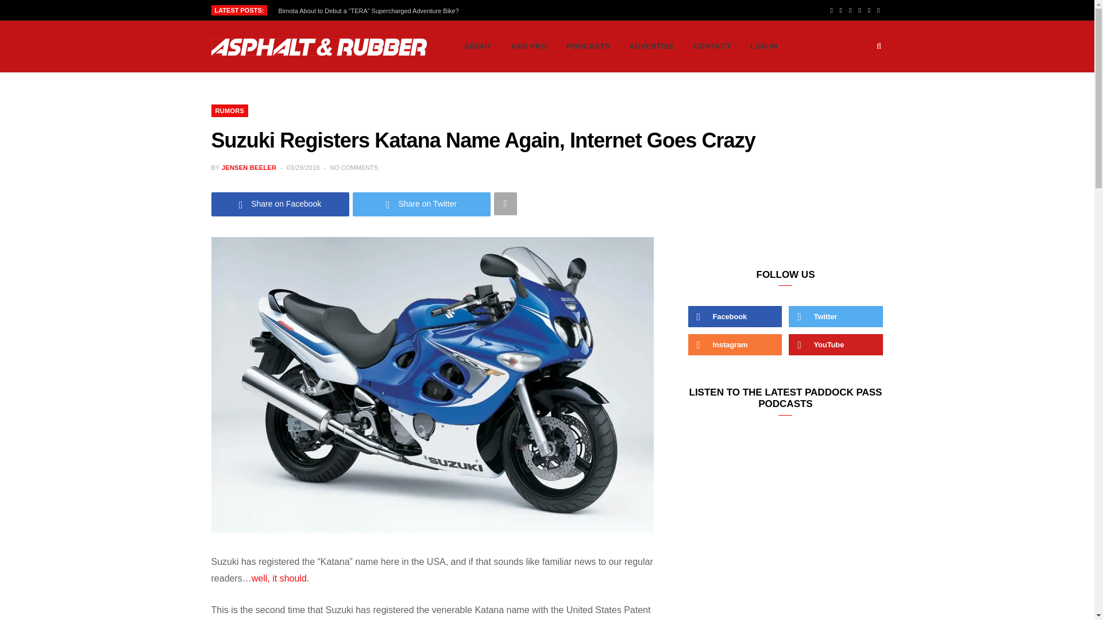 Image resolution: width=1103 pixels, height=620 pixels. I want to click on NO COMMENTS, so click(354, 168).